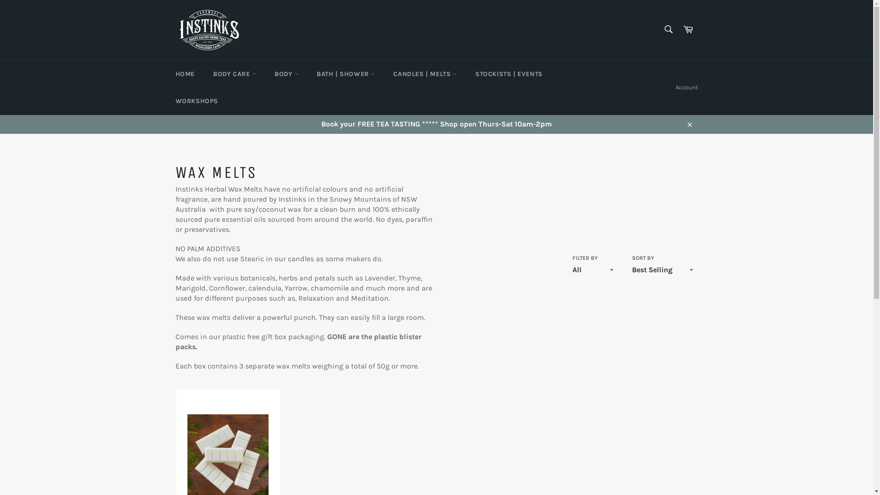 This screenshot has width=880, height=495. What do you see at coordinates (509, 74) in the screenshot?
I see `STOCKISTS | EVENTS` at bounding box center [509, 74].